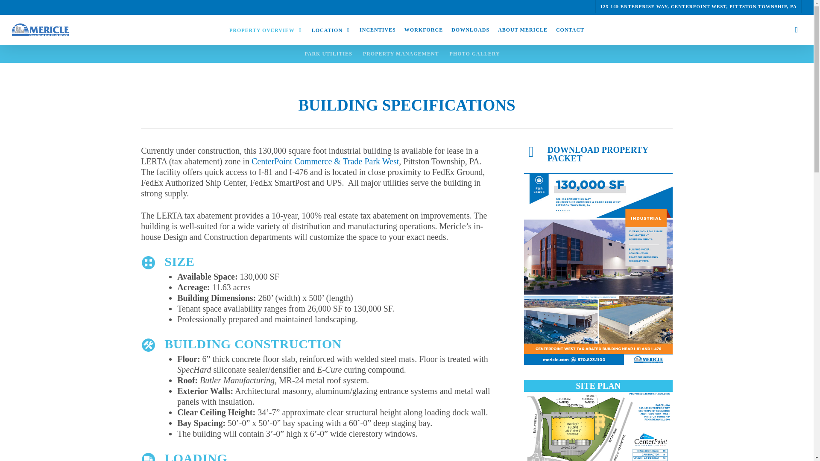 The width and height of the screenshot is (820, 461). I want to click on INCENTIVES, so click(378, 29).